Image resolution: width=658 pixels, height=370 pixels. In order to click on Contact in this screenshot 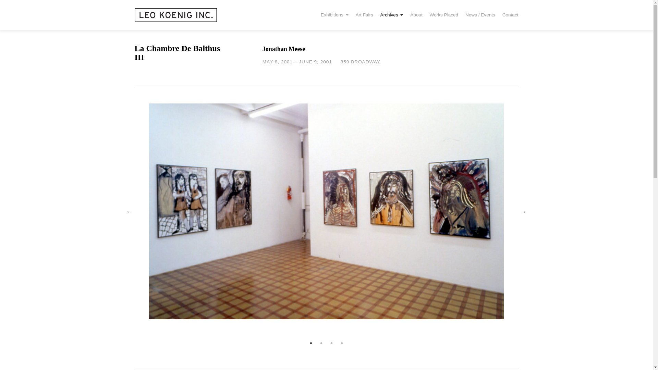, I will do `click(509, 15)`.